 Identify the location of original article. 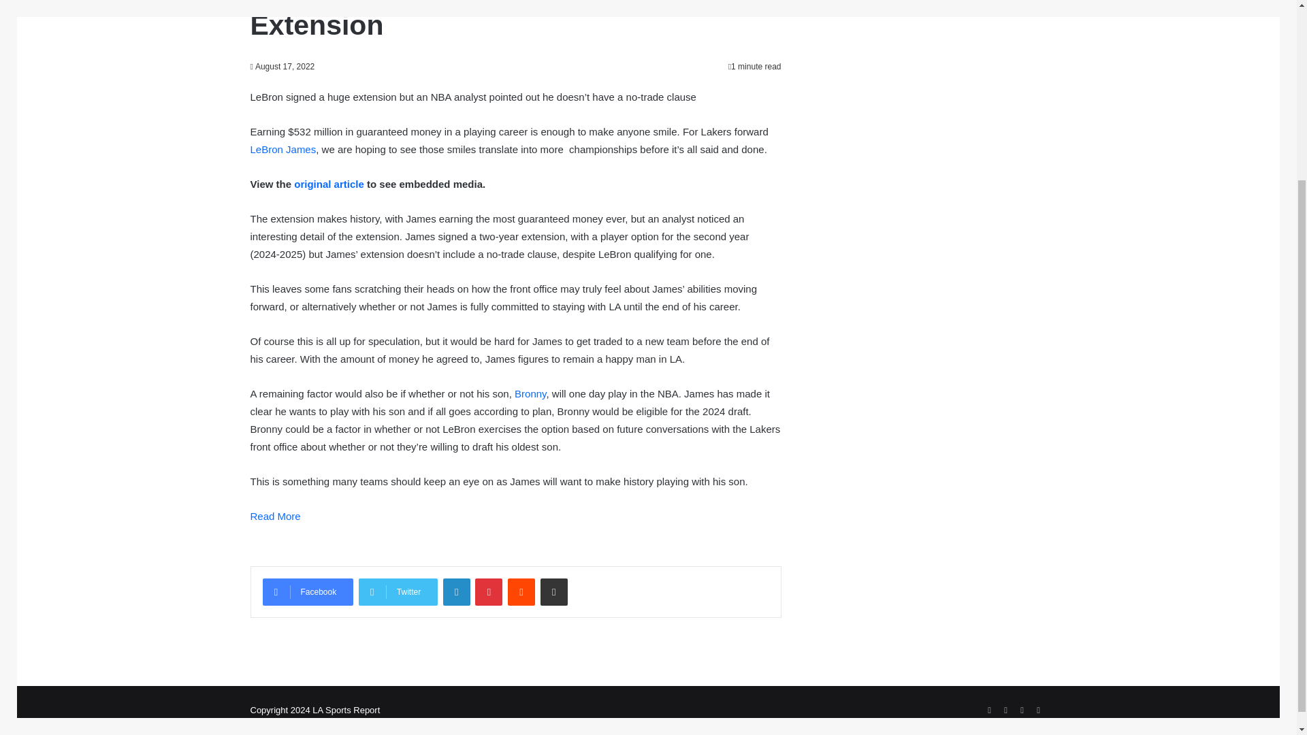
(329, 184).